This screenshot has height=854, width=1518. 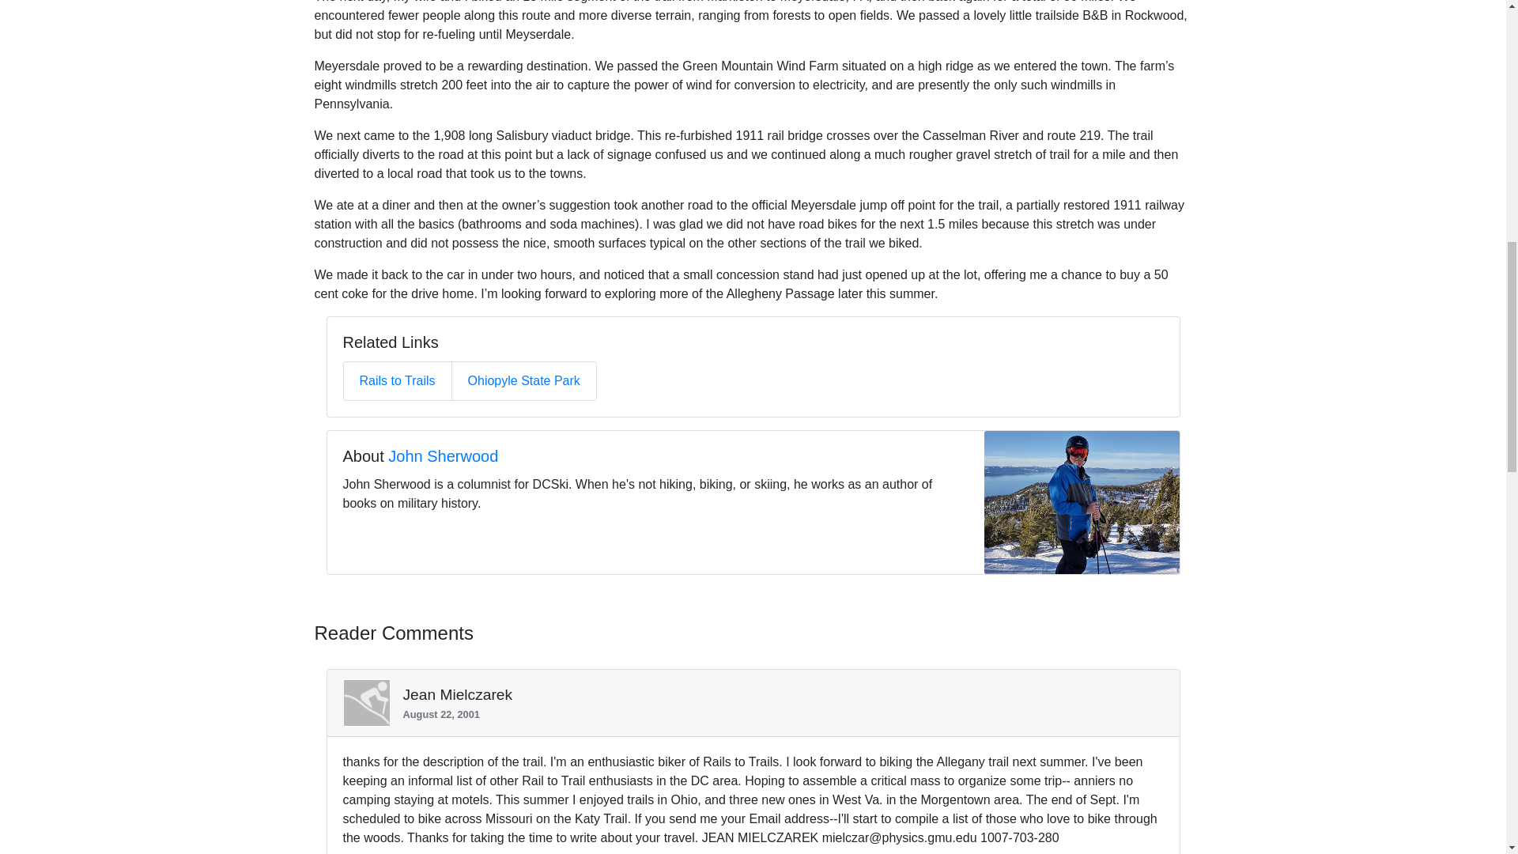 I want to click on Rails to Trails, so click(x=396, y=381).